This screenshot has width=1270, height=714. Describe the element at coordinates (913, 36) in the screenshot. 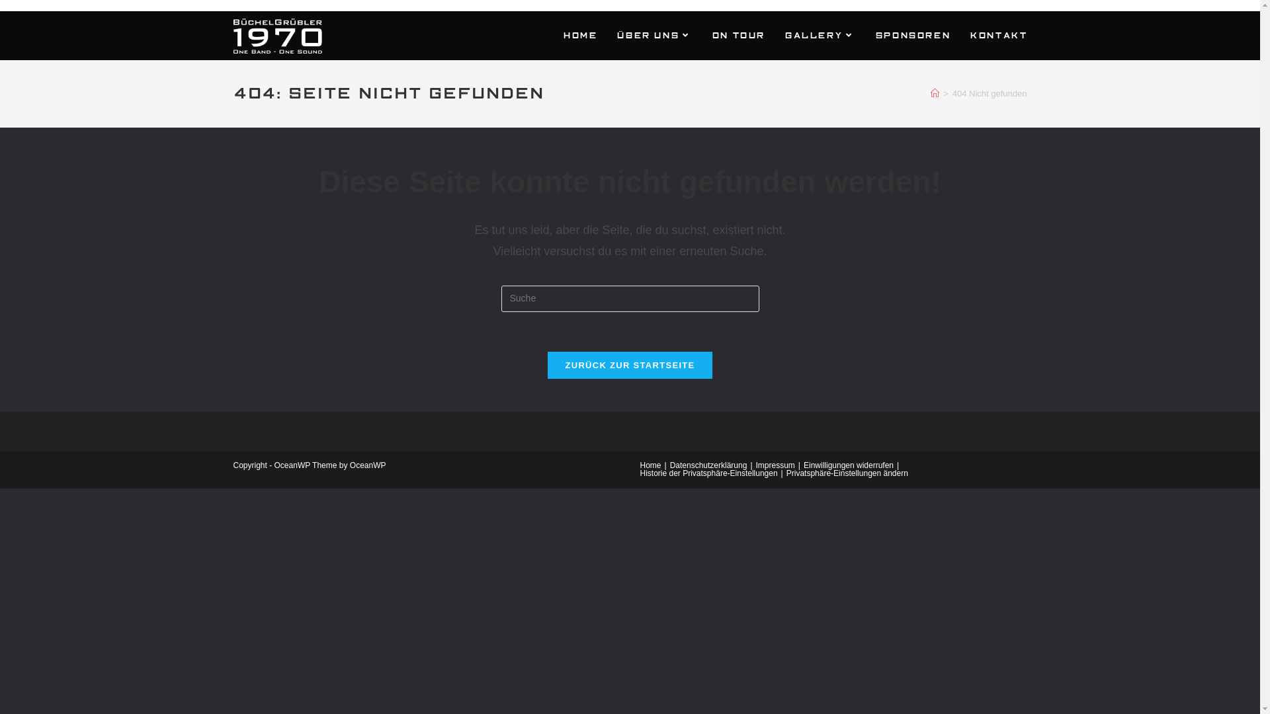

I see `SPONSOREN` at that location.